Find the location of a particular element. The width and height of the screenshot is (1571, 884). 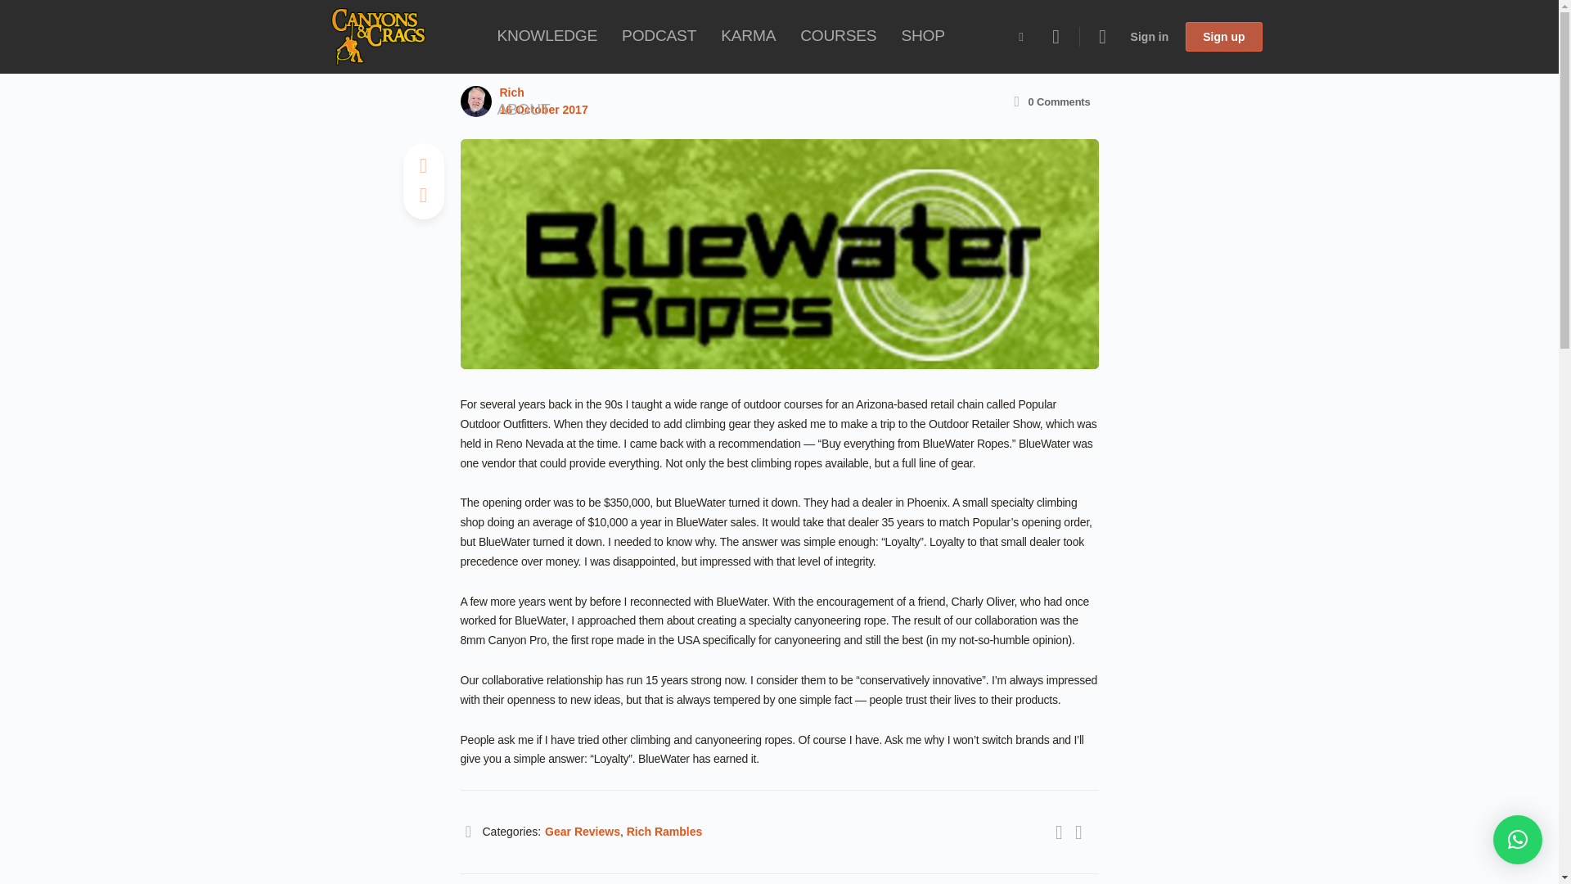

Rich Rambles is located at coordinates (664, 831).